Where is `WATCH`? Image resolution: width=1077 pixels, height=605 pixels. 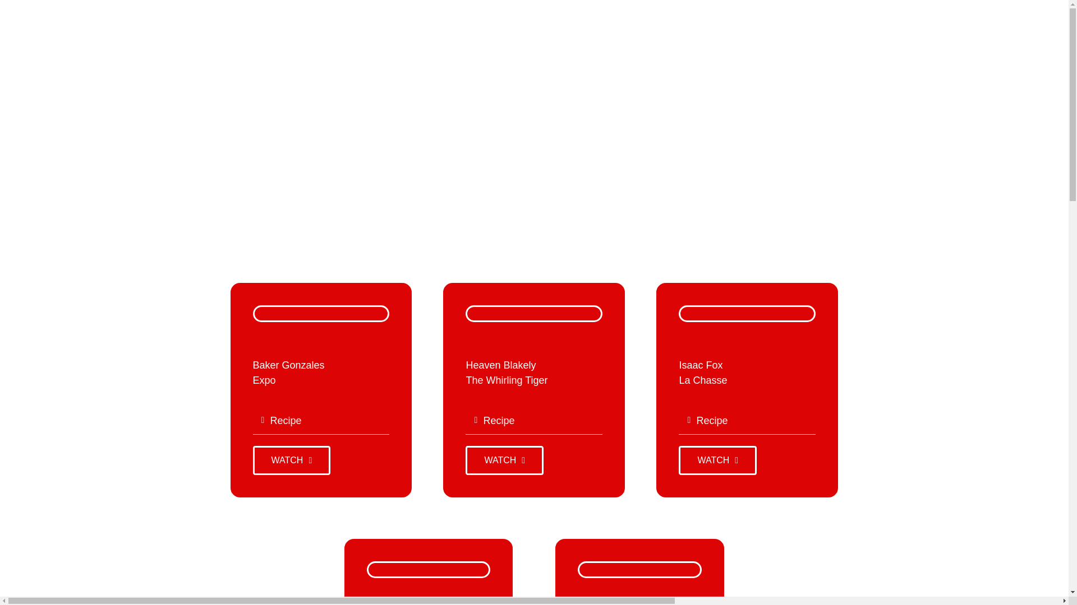
WATCH is located at coordinates (717, 460).